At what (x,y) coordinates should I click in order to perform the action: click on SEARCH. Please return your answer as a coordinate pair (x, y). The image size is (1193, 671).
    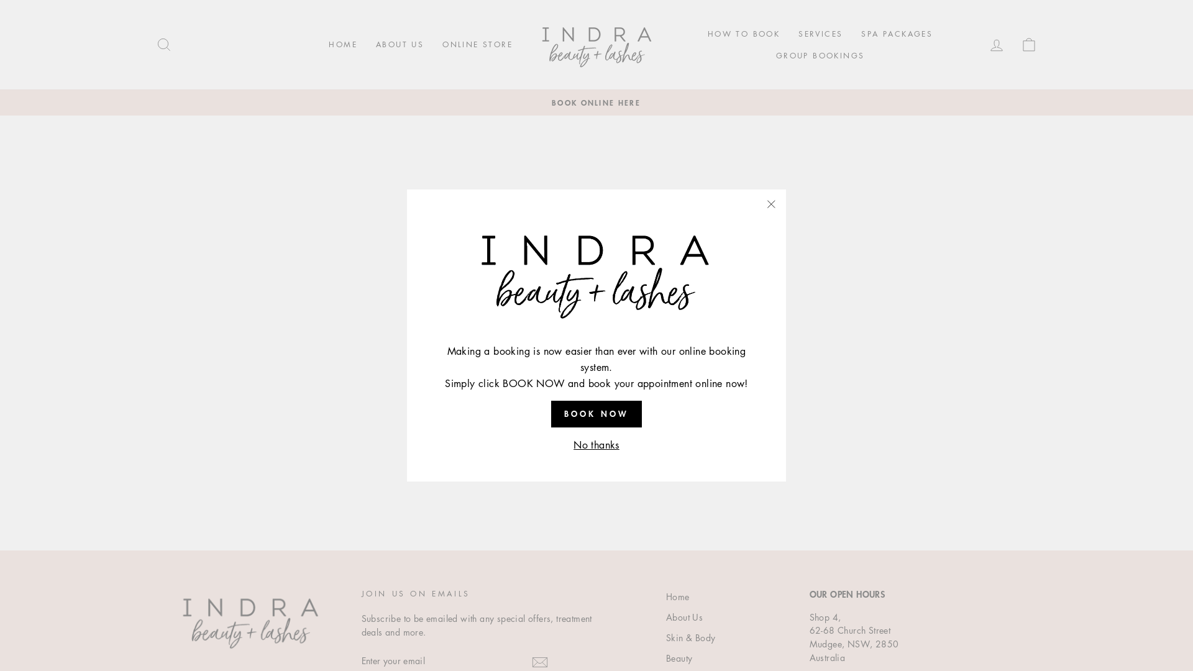
    Looking at the image, I should click on (164, 45).